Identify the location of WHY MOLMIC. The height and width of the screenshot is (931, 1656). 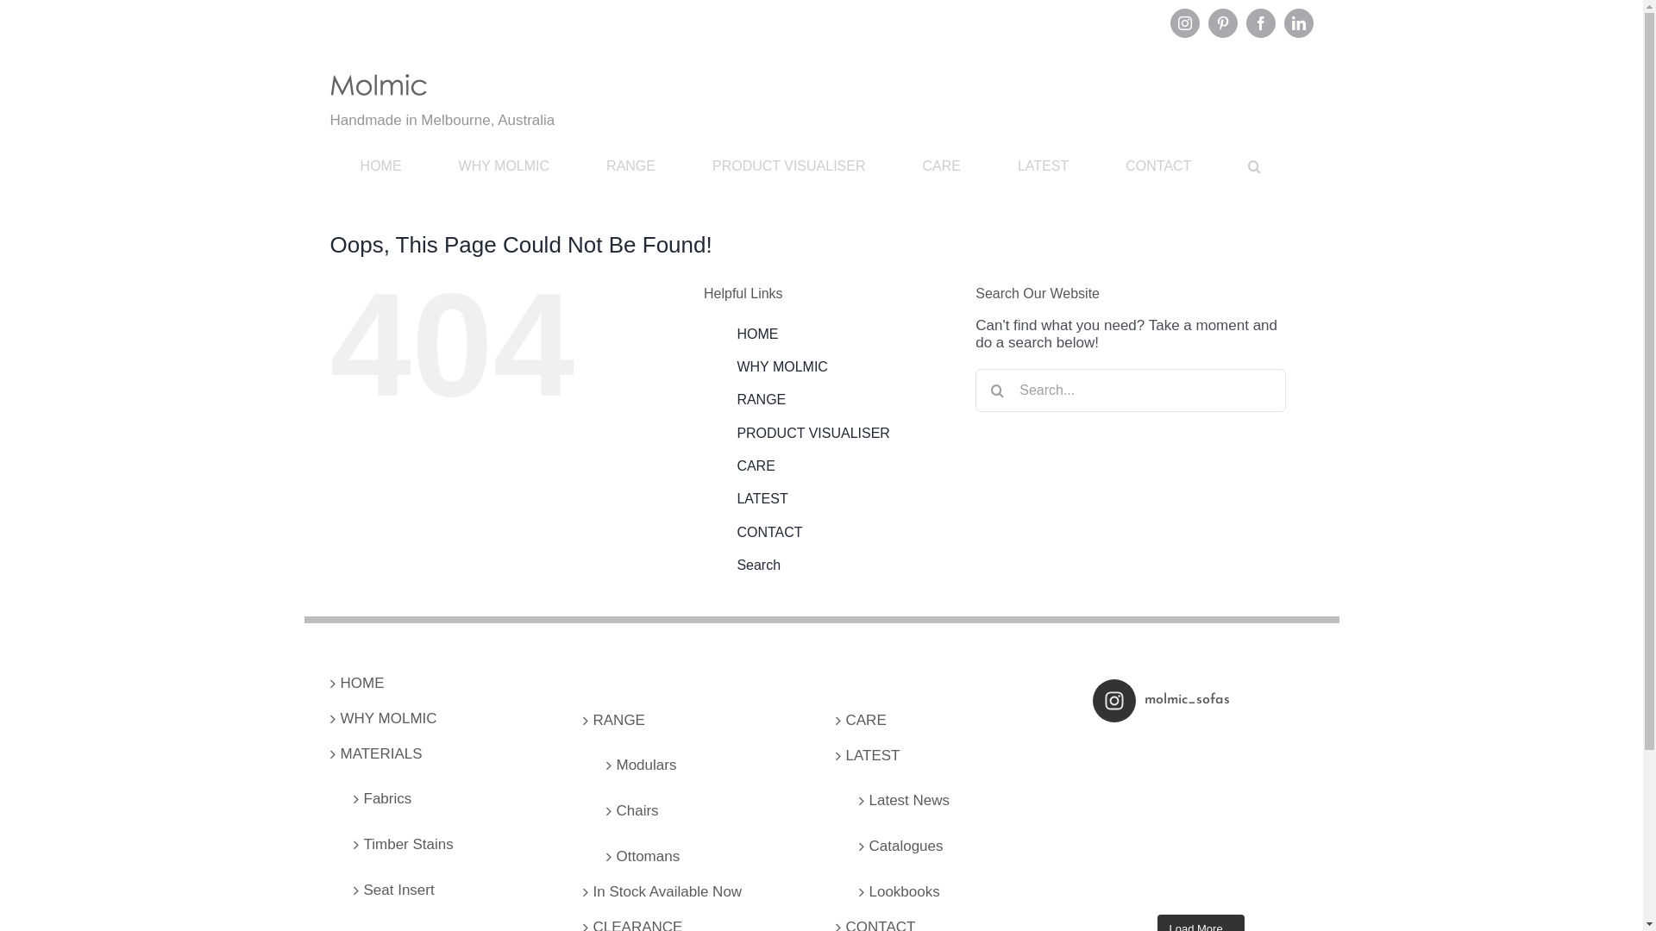
(504, 166).